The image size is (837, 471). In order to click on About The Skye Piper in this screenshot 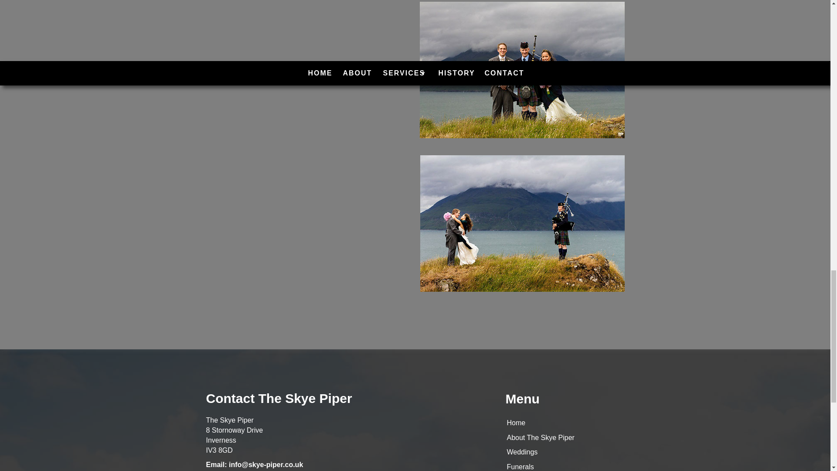, I will do `click(540, 437)`.